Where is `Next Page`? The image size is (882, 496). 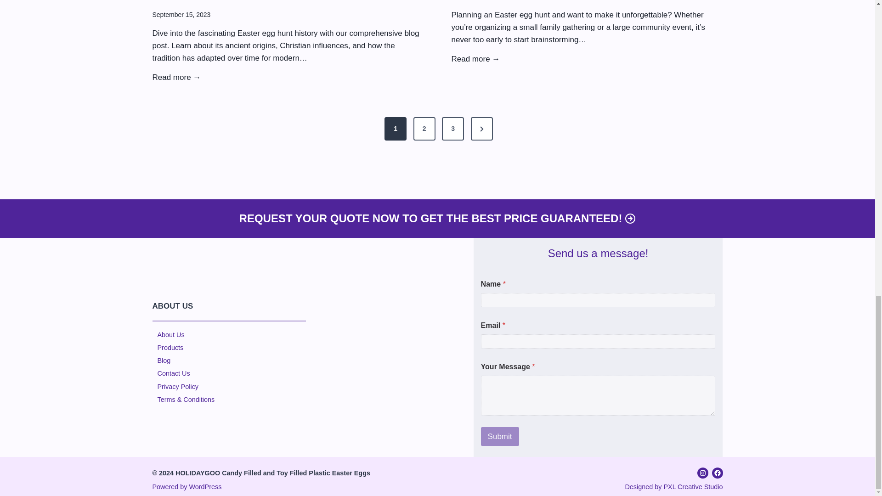 Next Page is located at coordinates (482, 129).